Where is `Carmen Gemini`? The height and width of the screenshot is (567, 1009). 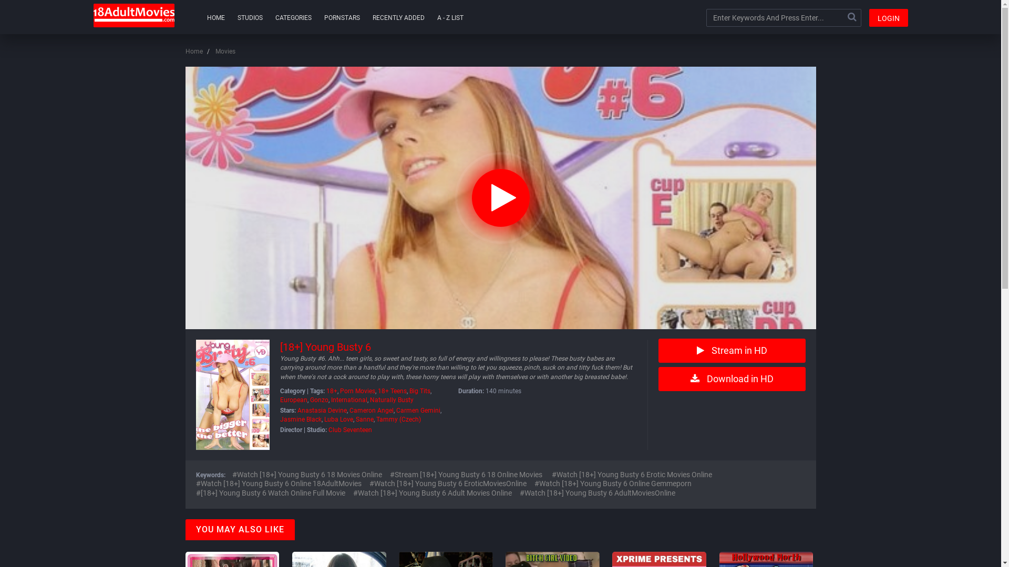 Carmen Gemini is located at coordinates (418, 411).